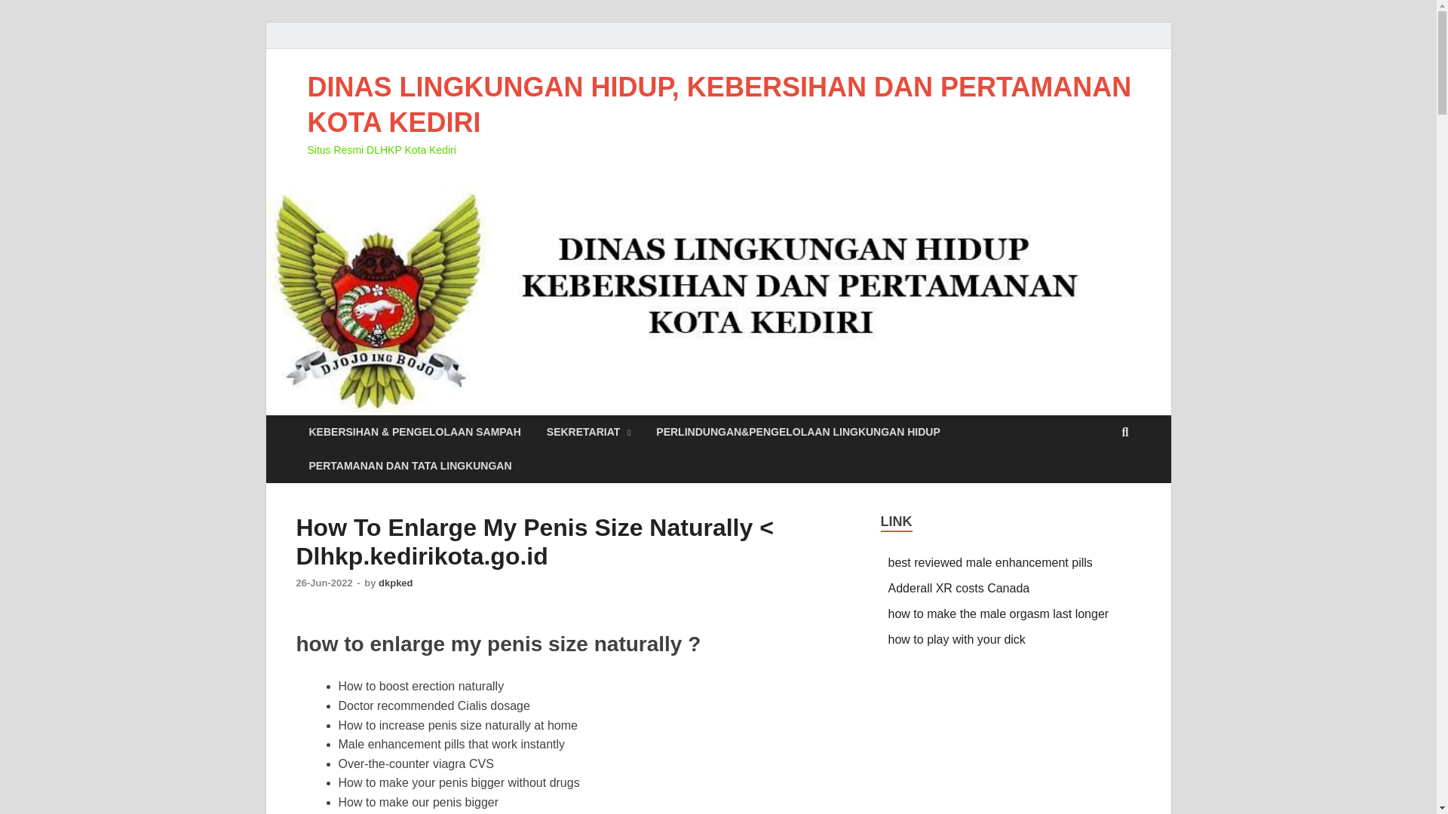 This screenshot has width=1448, height=814. What do you see at coordinates (991, 562) in the screenshot?
I see `best reviewed male enhancement pills` at bounding box center [991, 562].